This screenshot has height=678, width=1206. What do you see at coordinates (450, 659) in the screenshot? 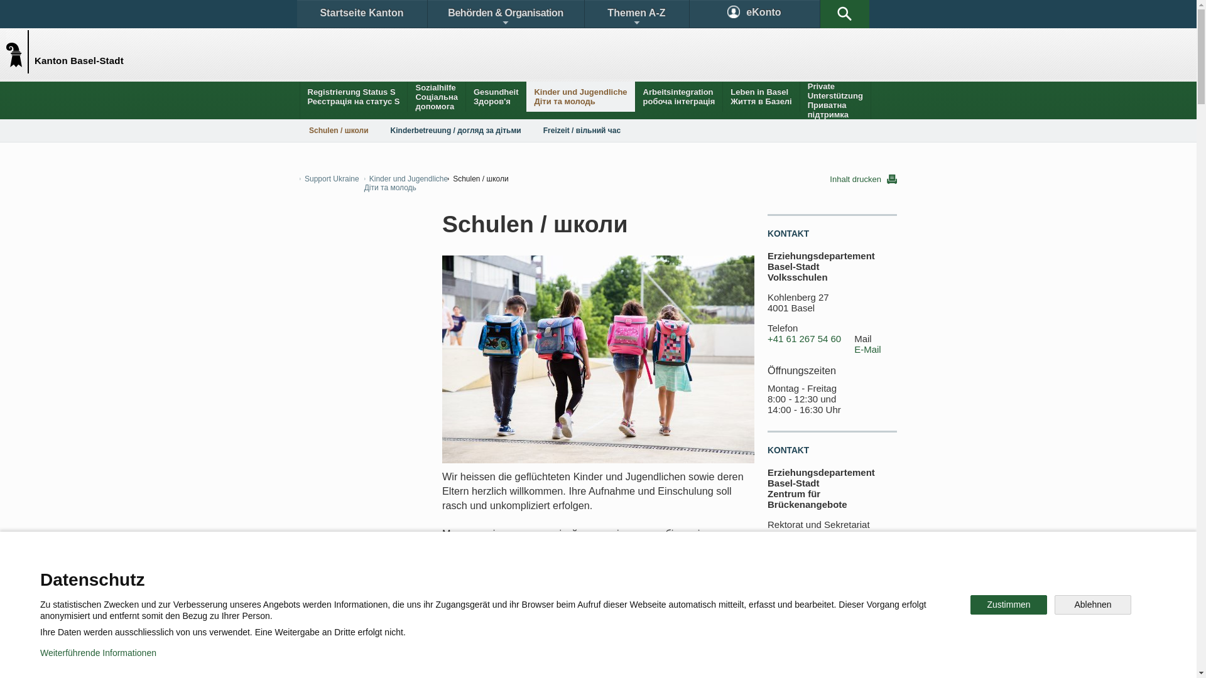
I see `Nutzungsregelungen` at bounding box center [450, 659].